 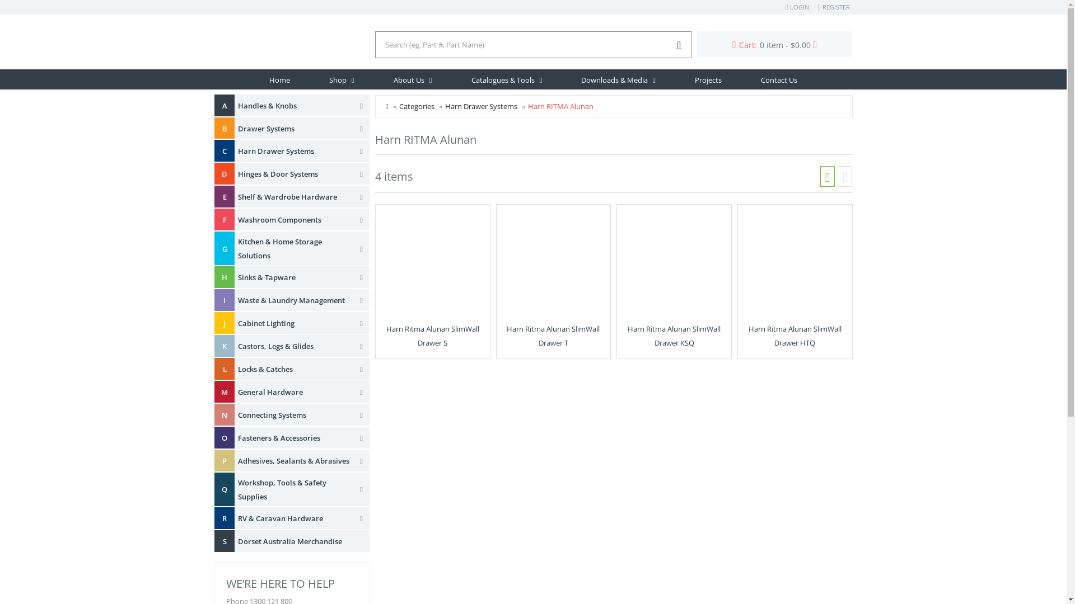 I want to click on Washroom Components, so click(x=295, y=220).